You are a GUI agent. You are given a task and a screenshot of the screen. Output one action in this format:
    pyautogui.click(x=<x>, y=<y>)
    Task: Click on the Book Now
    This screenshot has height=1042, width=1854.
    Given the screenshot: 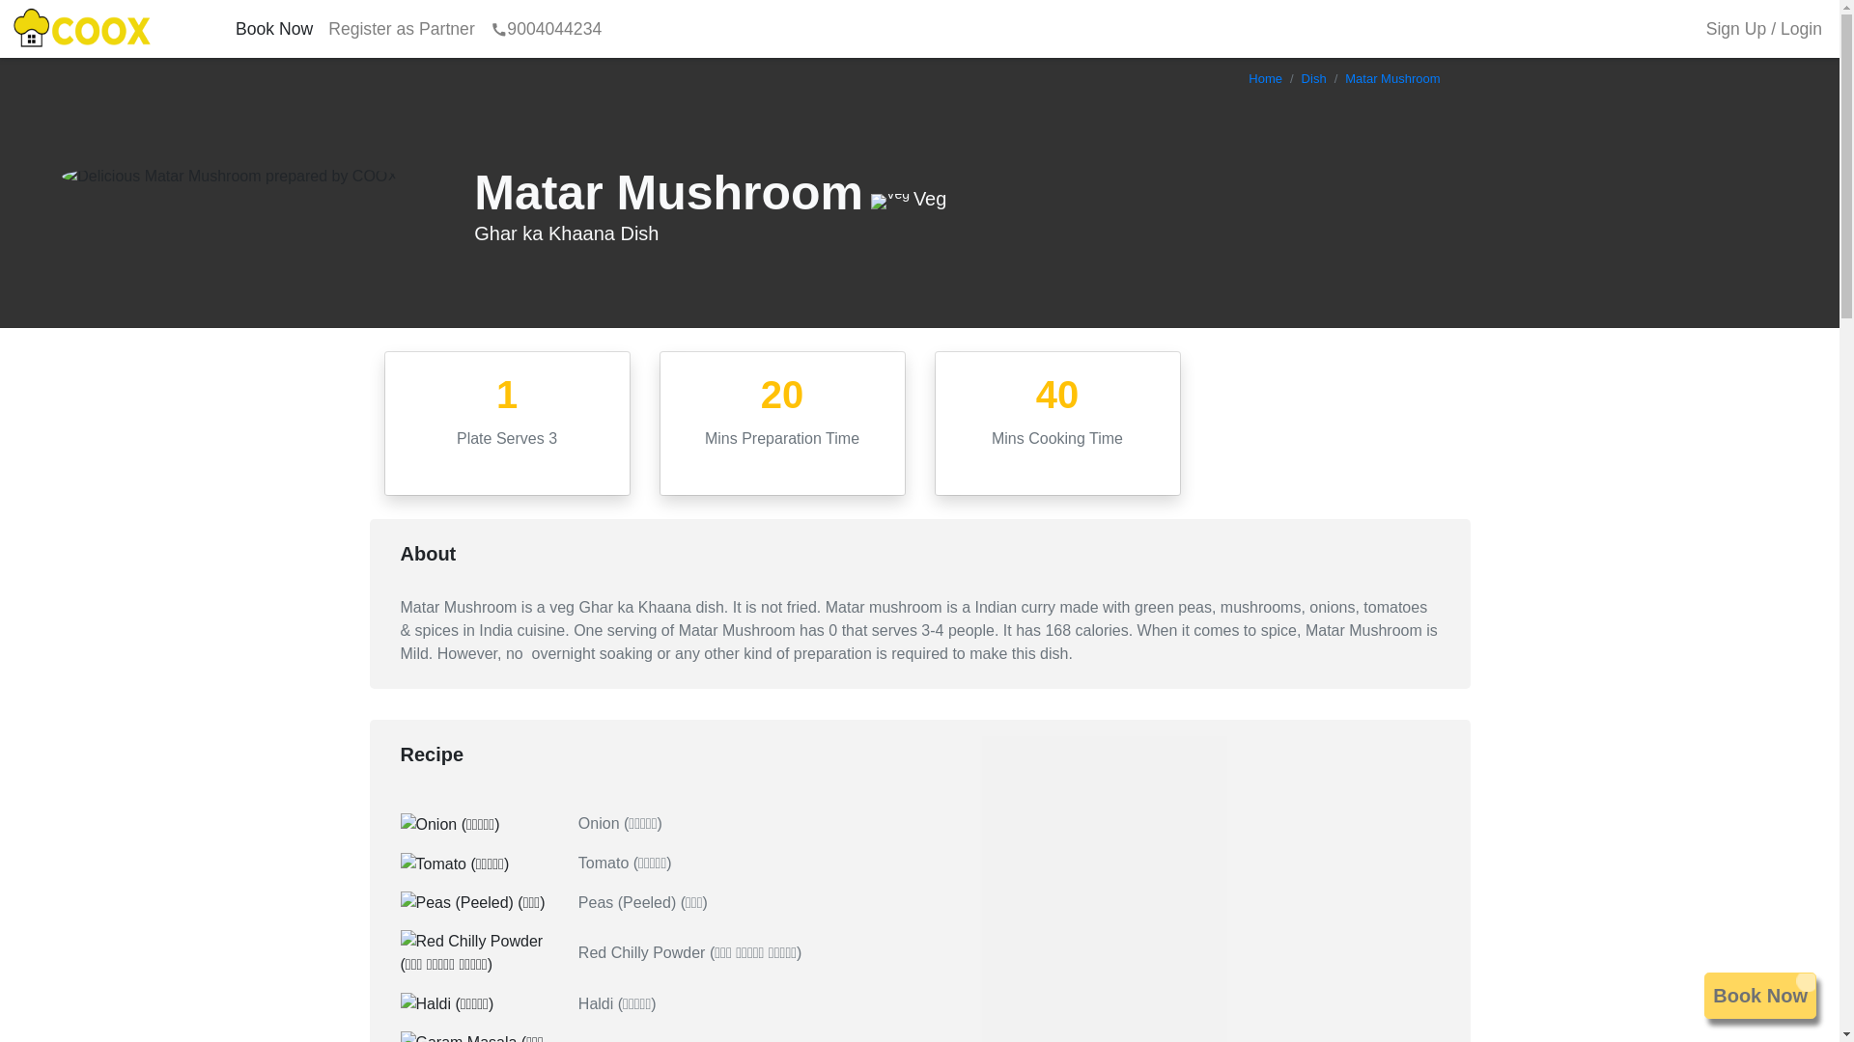 What is the action you would take?
    pyautogui.click(x=274, y=29)
    